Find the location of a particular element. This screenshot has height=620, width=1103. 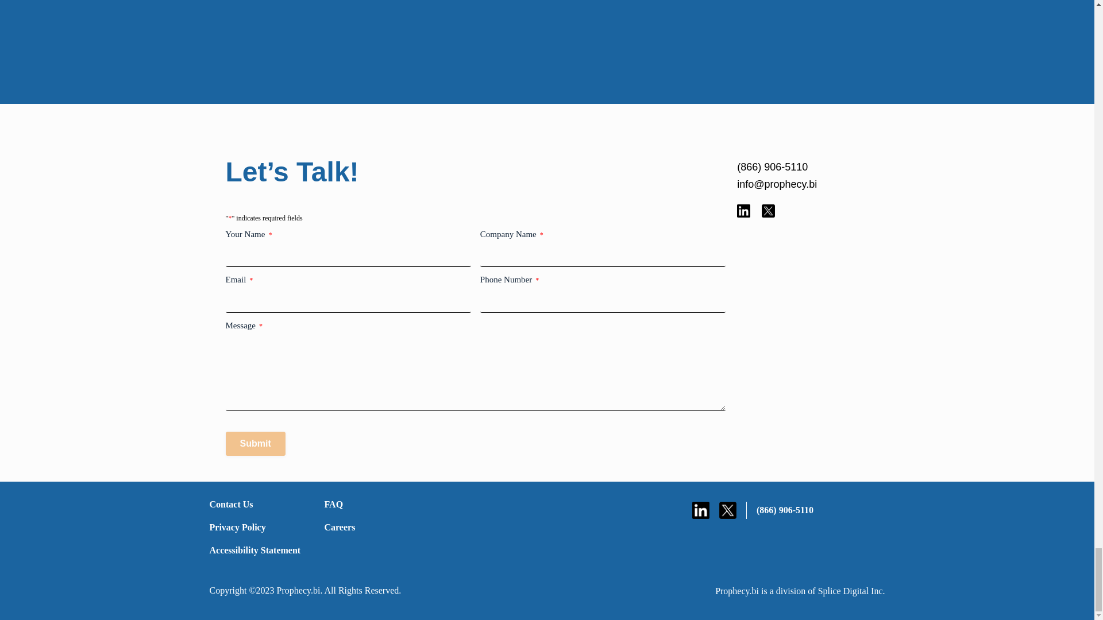

Contact Us is located at coordinates (260, 504).